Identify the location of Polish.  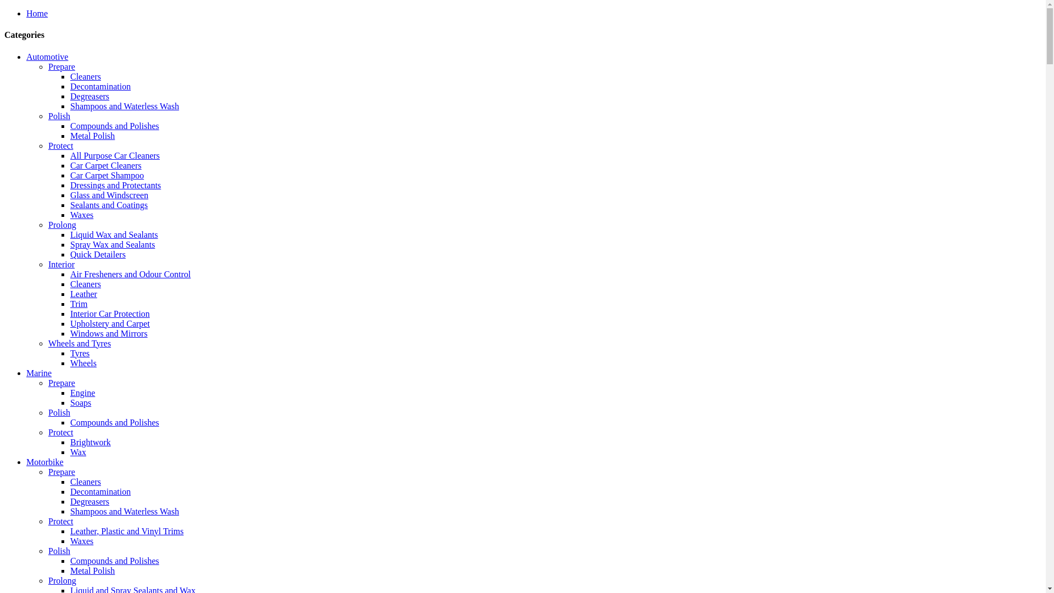
(59, 413).